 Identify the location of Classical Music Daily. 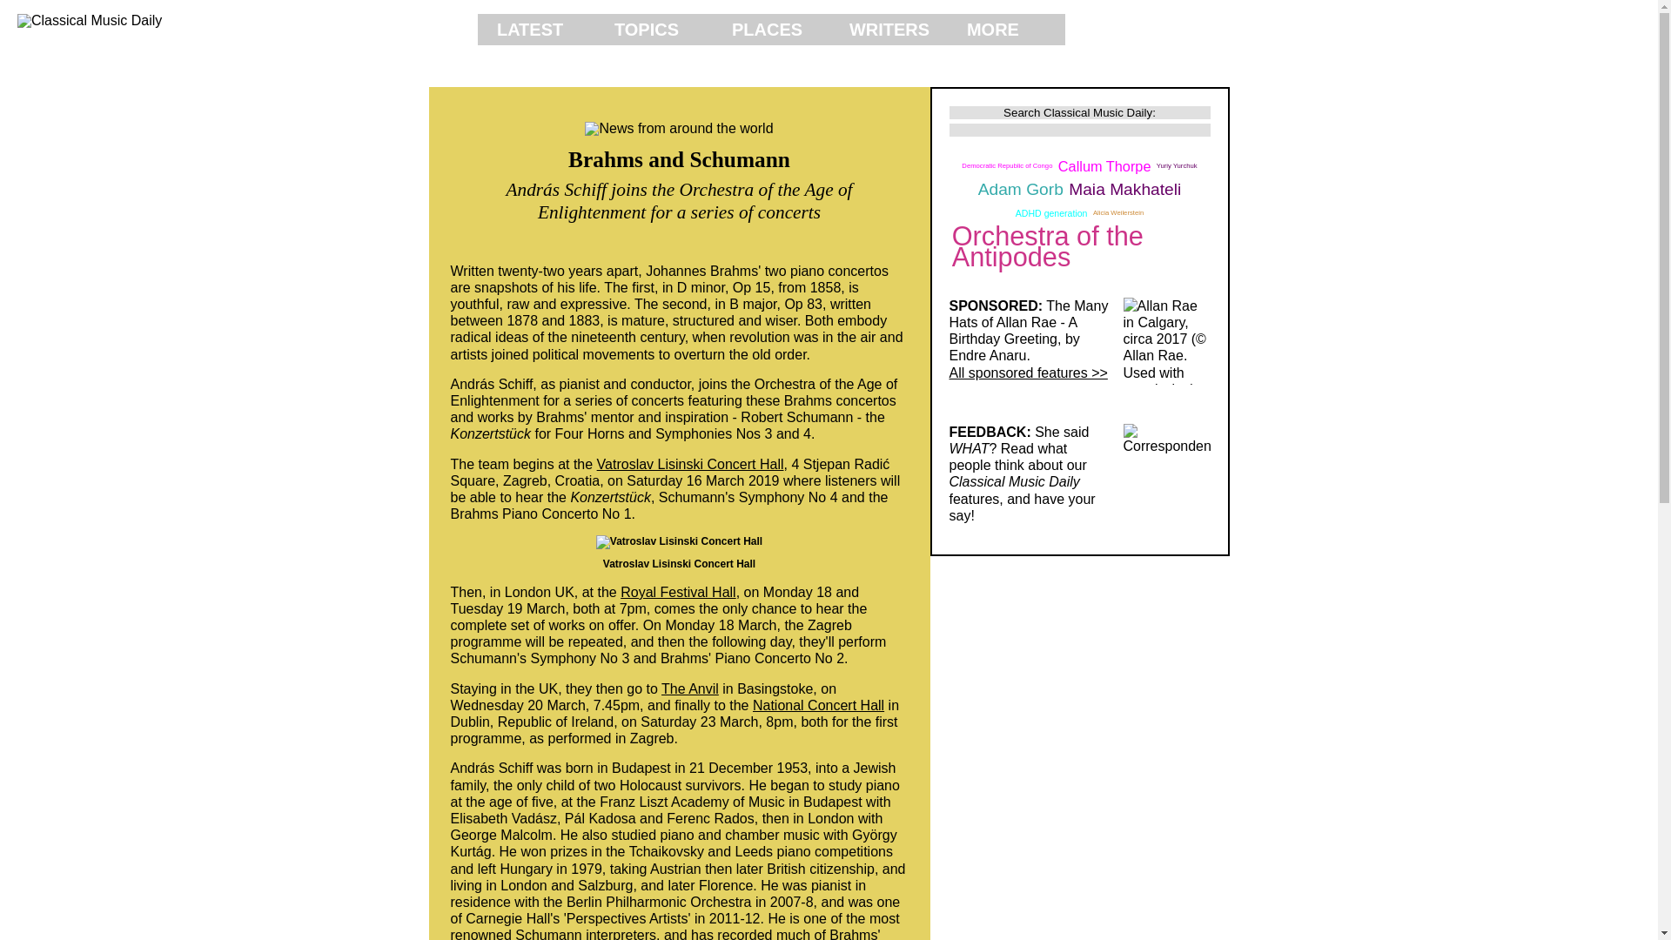
(238, 21).